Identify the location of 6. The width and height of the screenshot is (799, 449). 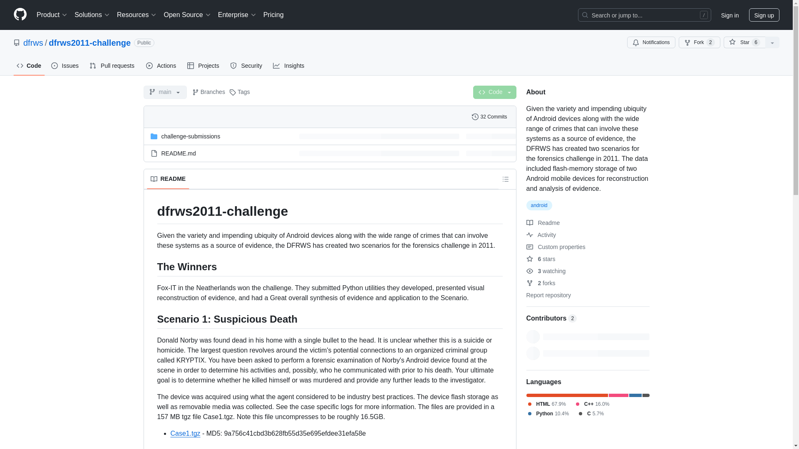
(756, 42).